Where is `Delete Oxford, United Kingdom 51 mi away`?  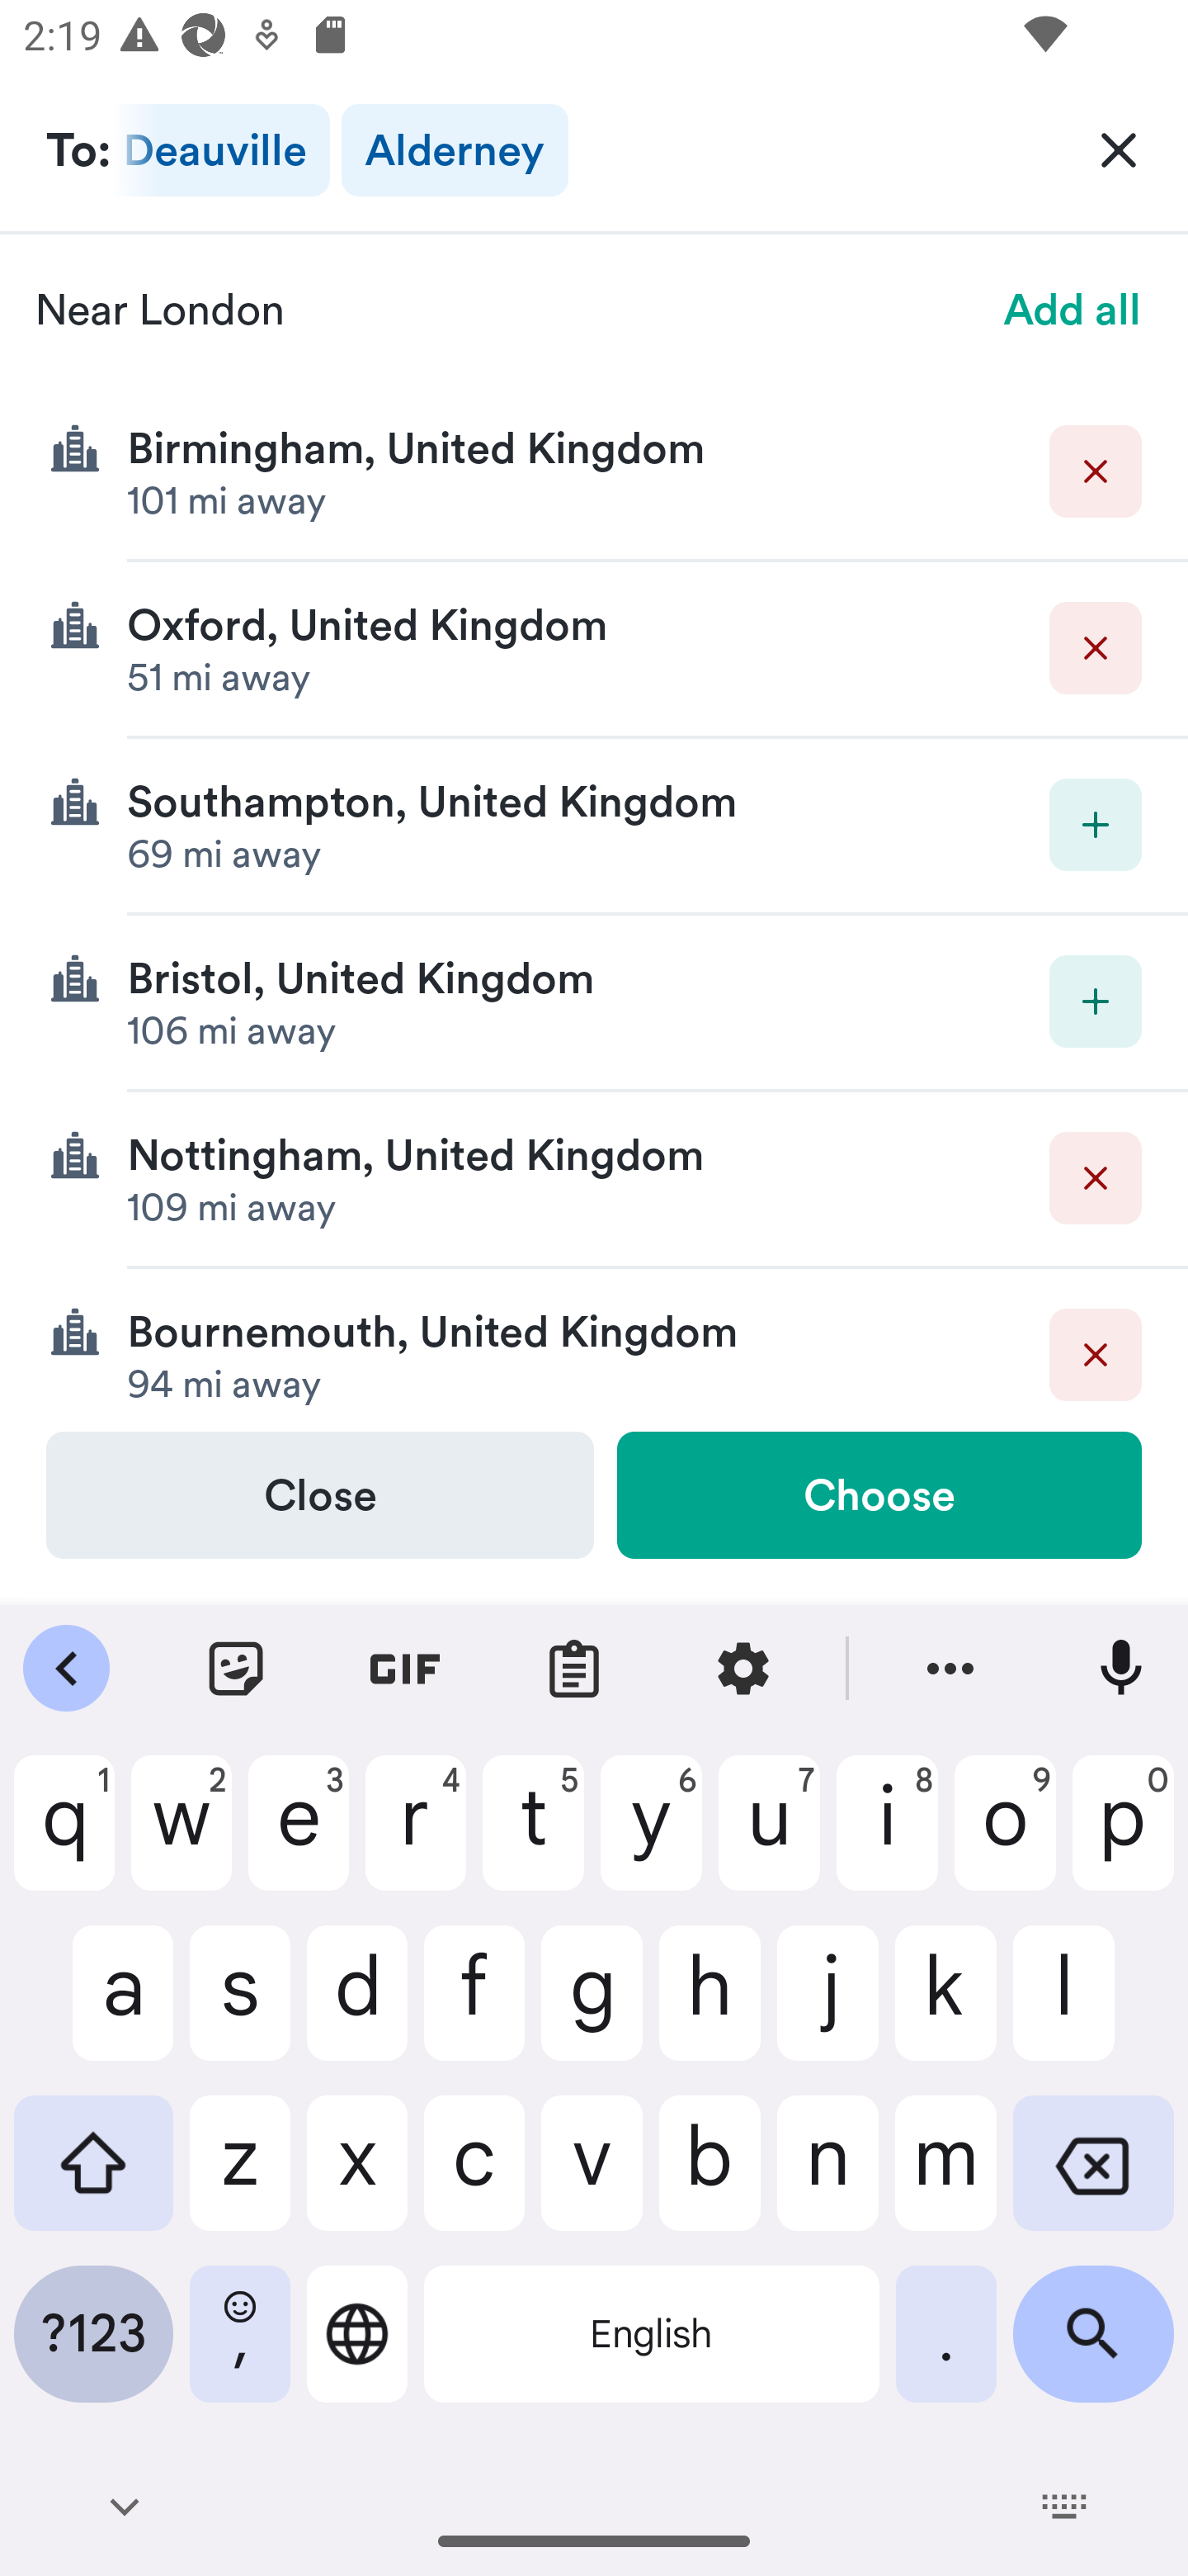
Delete Oxford, United Kingdom 51 mi away is located at coordinates (594, 651).